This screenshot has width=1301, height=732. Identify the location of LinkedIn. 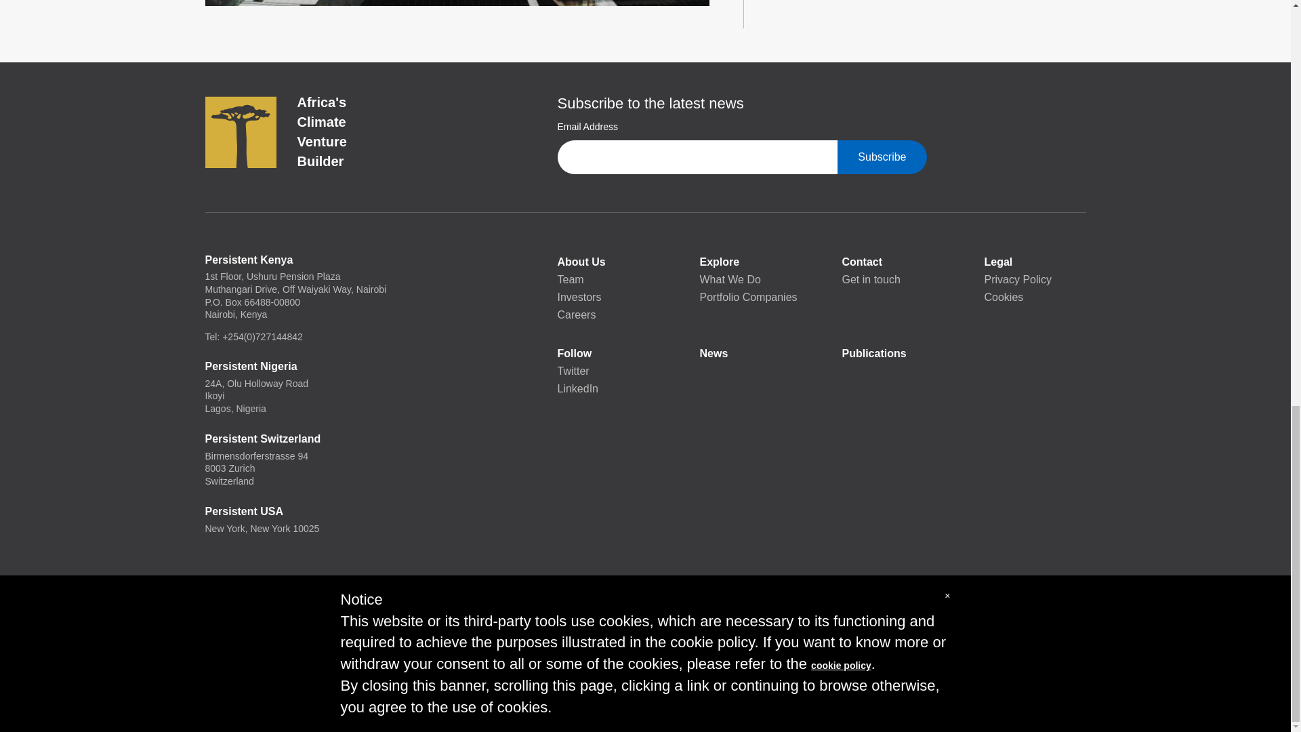
(607, 389).